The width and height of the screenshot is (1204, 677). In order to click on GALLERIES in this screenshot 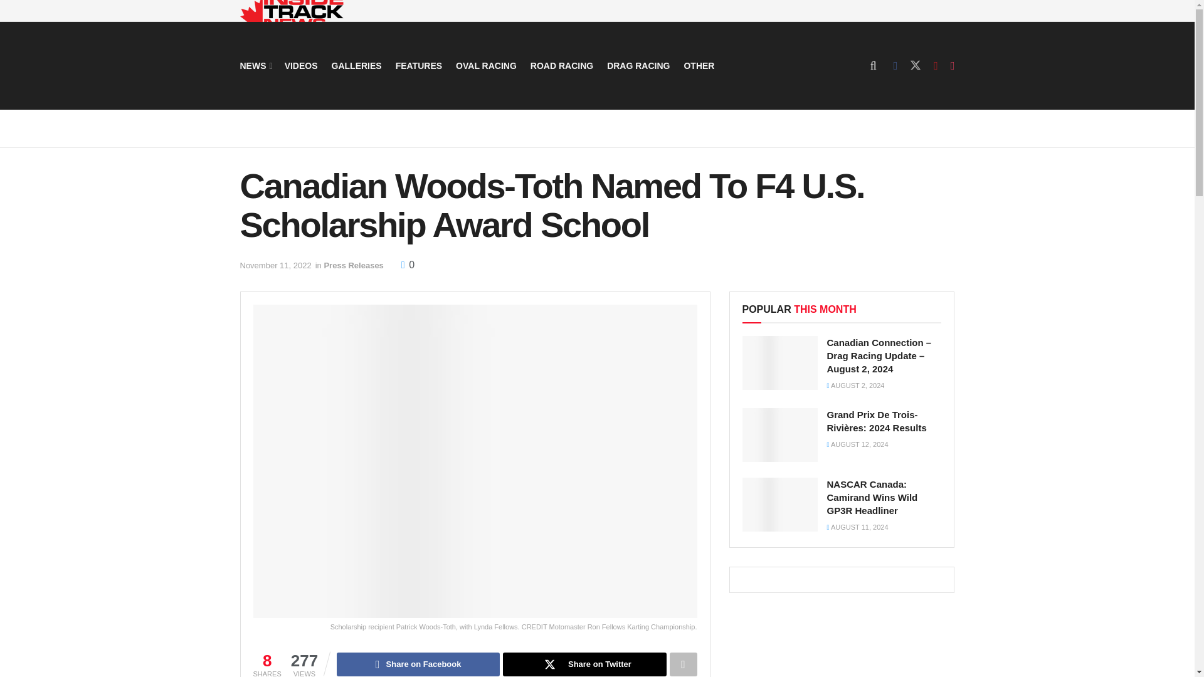, I will do `click(356, 65)`.